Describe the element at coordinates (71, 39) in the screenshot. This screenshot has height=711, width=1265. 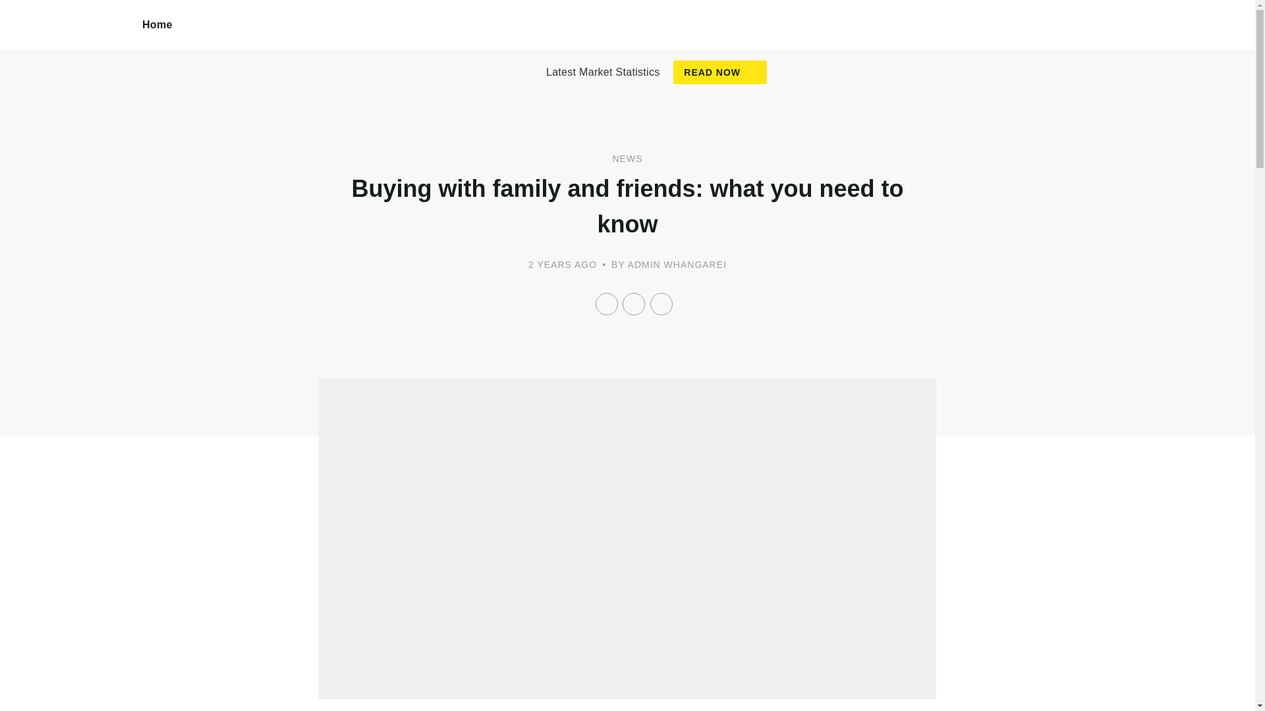
I see `Ray White Whangarei` at that location.